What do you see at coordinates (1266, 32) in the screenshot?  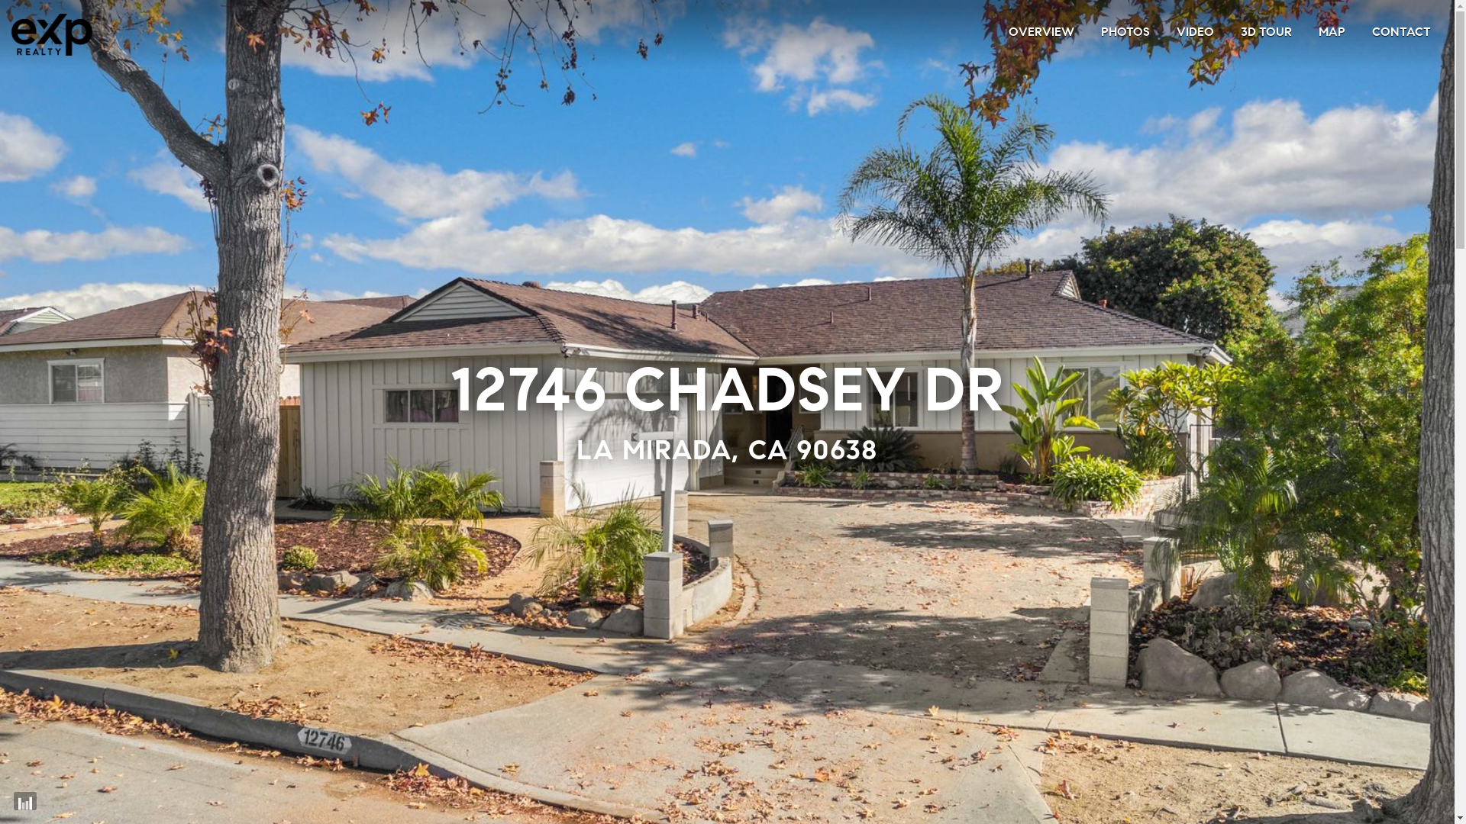 I see `3D TOUR` at bounding box center [1266, 32].